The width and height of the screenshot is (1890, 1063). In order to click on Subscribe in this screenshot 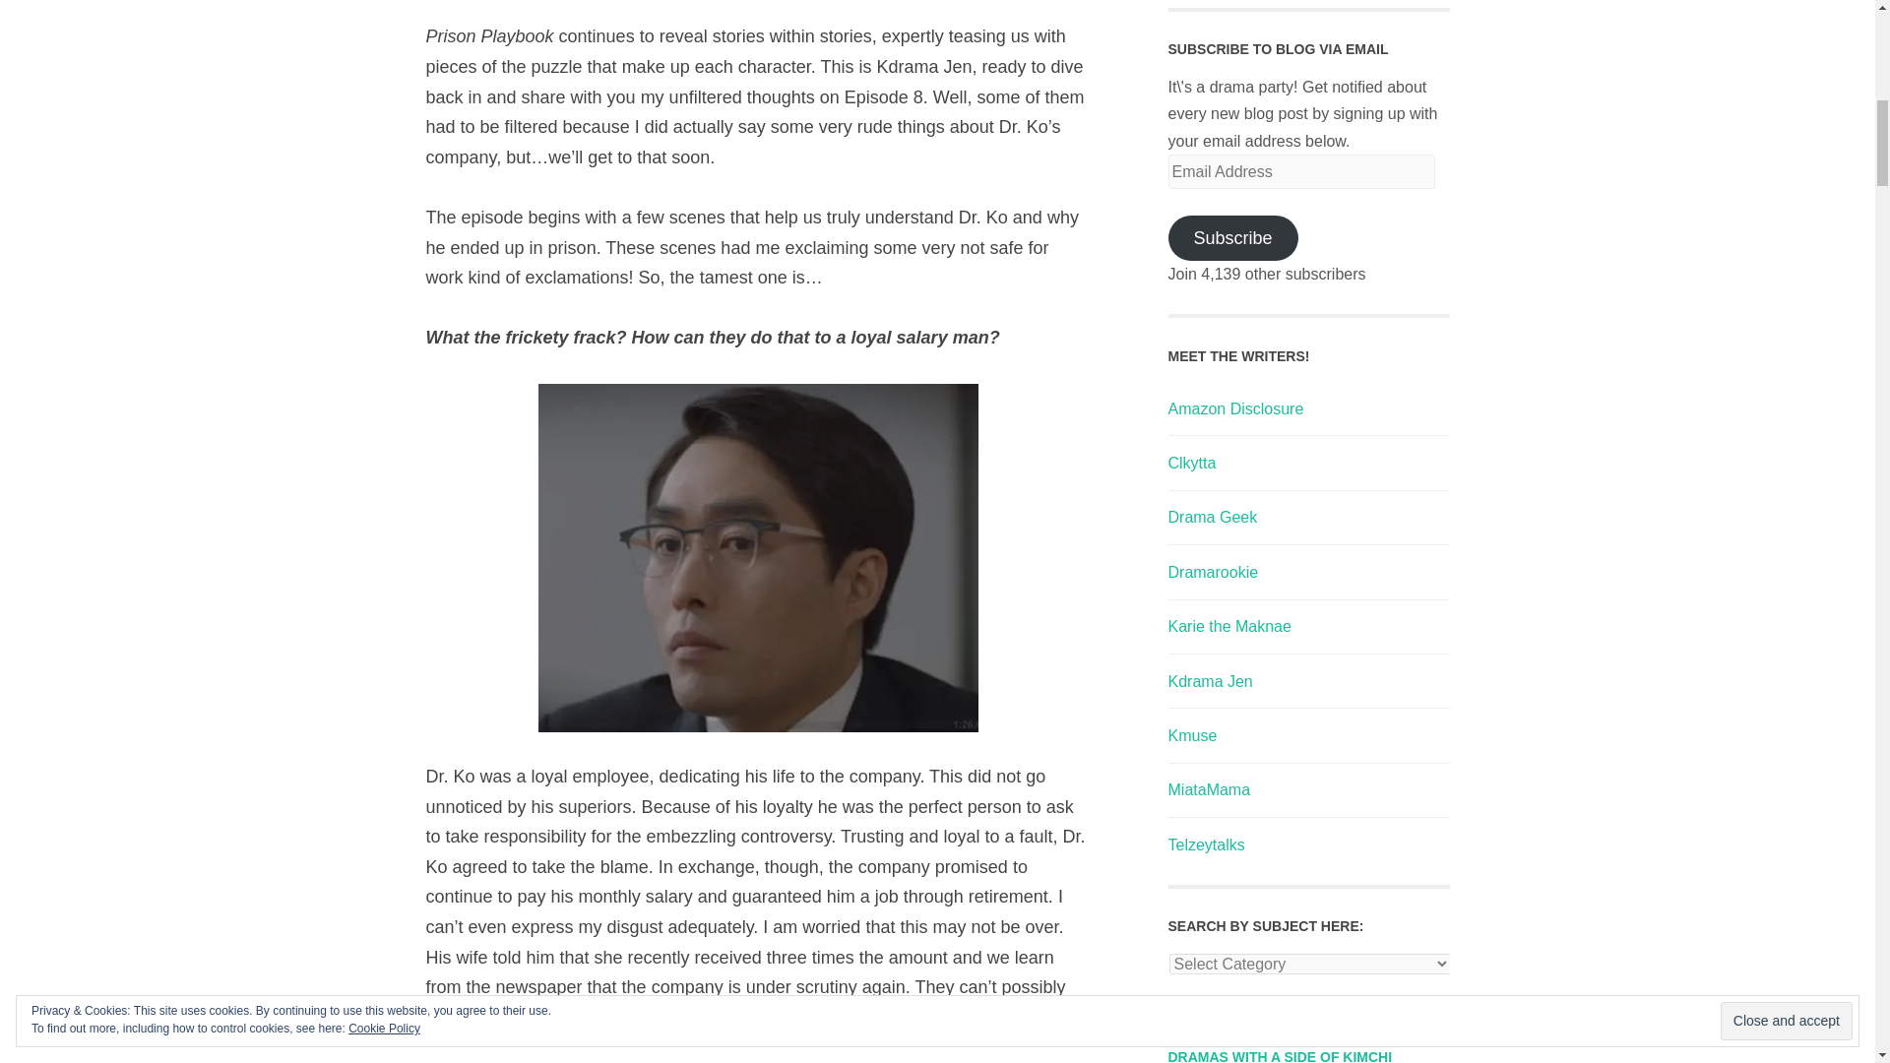, I will do `click(1232, 238)`.